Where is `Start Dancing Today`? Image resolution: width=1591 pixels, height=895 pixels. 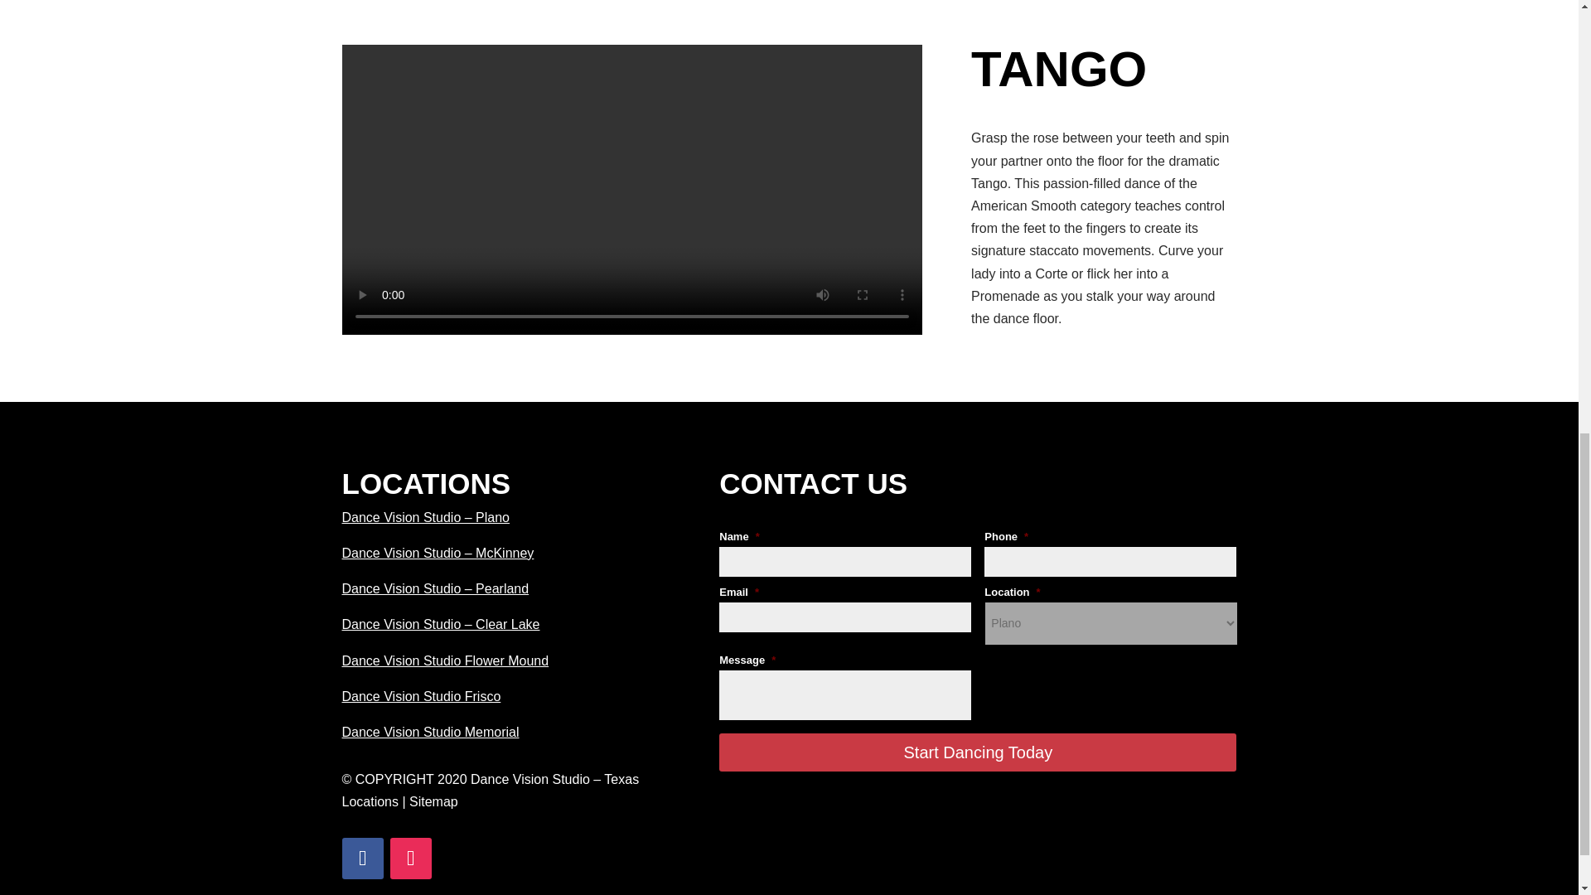 Start Dancing Today is located at coordinates (977, 752).